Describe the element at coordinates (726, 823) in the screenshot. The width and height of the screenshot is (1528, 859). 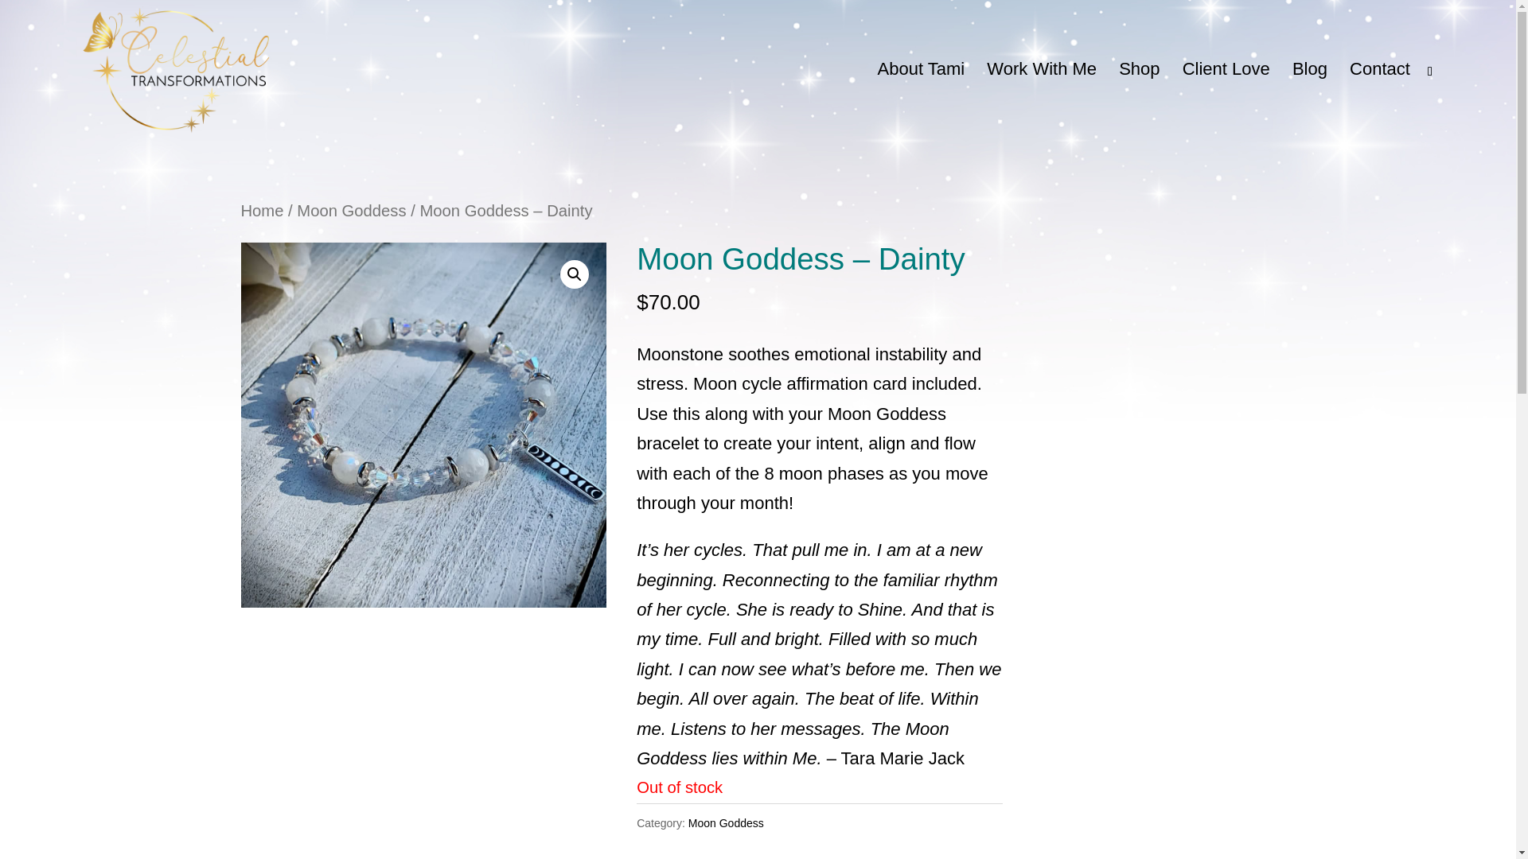
I see `Moon Goddess` at that location.